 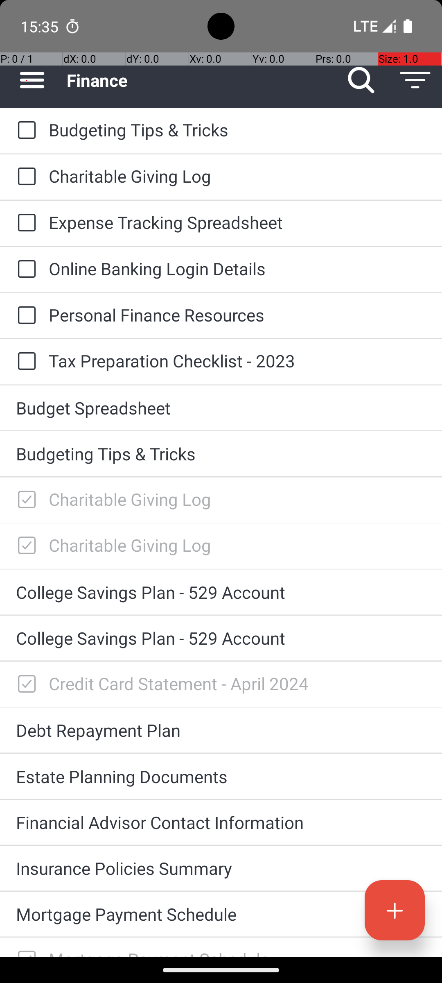 What do you see at coordinates (237, 129) in the screenshot?
I see `Budgeting Tips & Tricks` at bounding box center [237, 129].